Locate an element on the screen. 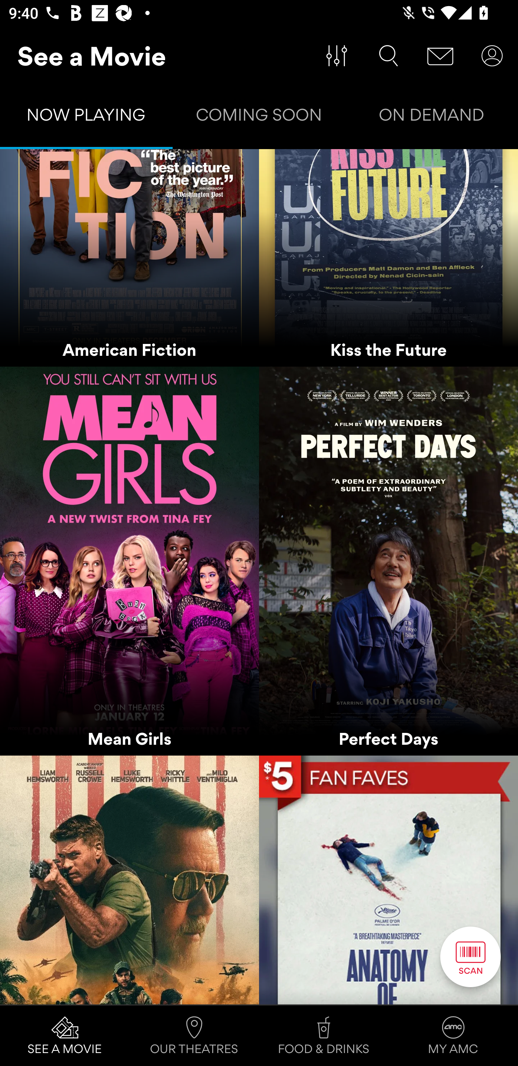  Filter Movies is located at coordinates (337, 56).